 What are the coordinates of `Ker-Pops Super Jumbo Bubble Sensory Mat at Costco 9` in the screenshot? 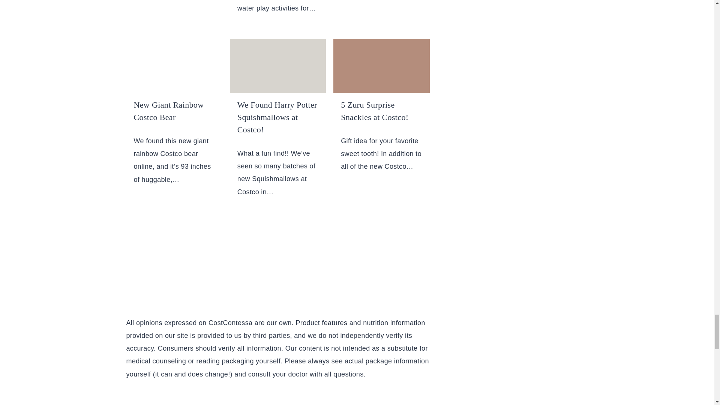 It's located at (277, 66).